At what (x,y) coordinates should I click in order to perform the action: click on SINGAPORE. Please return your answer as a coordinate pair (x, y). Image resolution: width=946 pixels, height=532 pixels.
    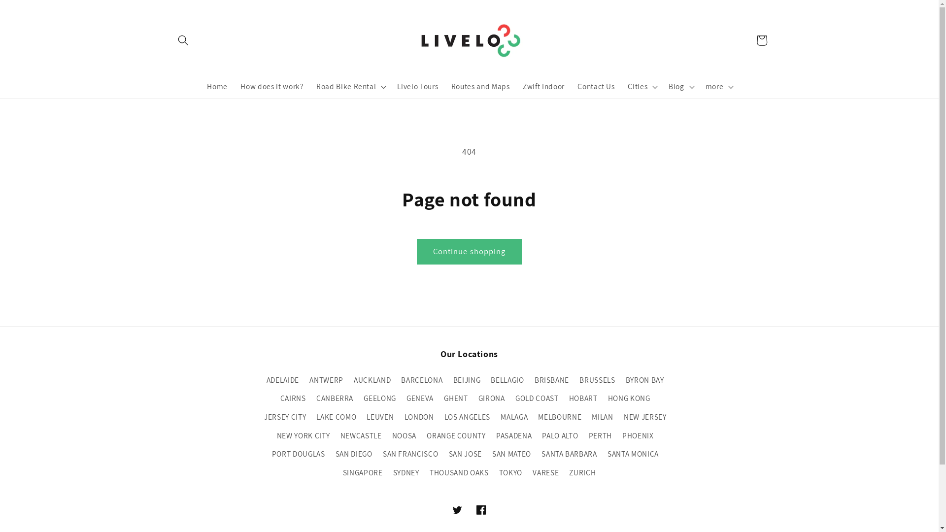
    Looking at the image, I should click on (363, 472).